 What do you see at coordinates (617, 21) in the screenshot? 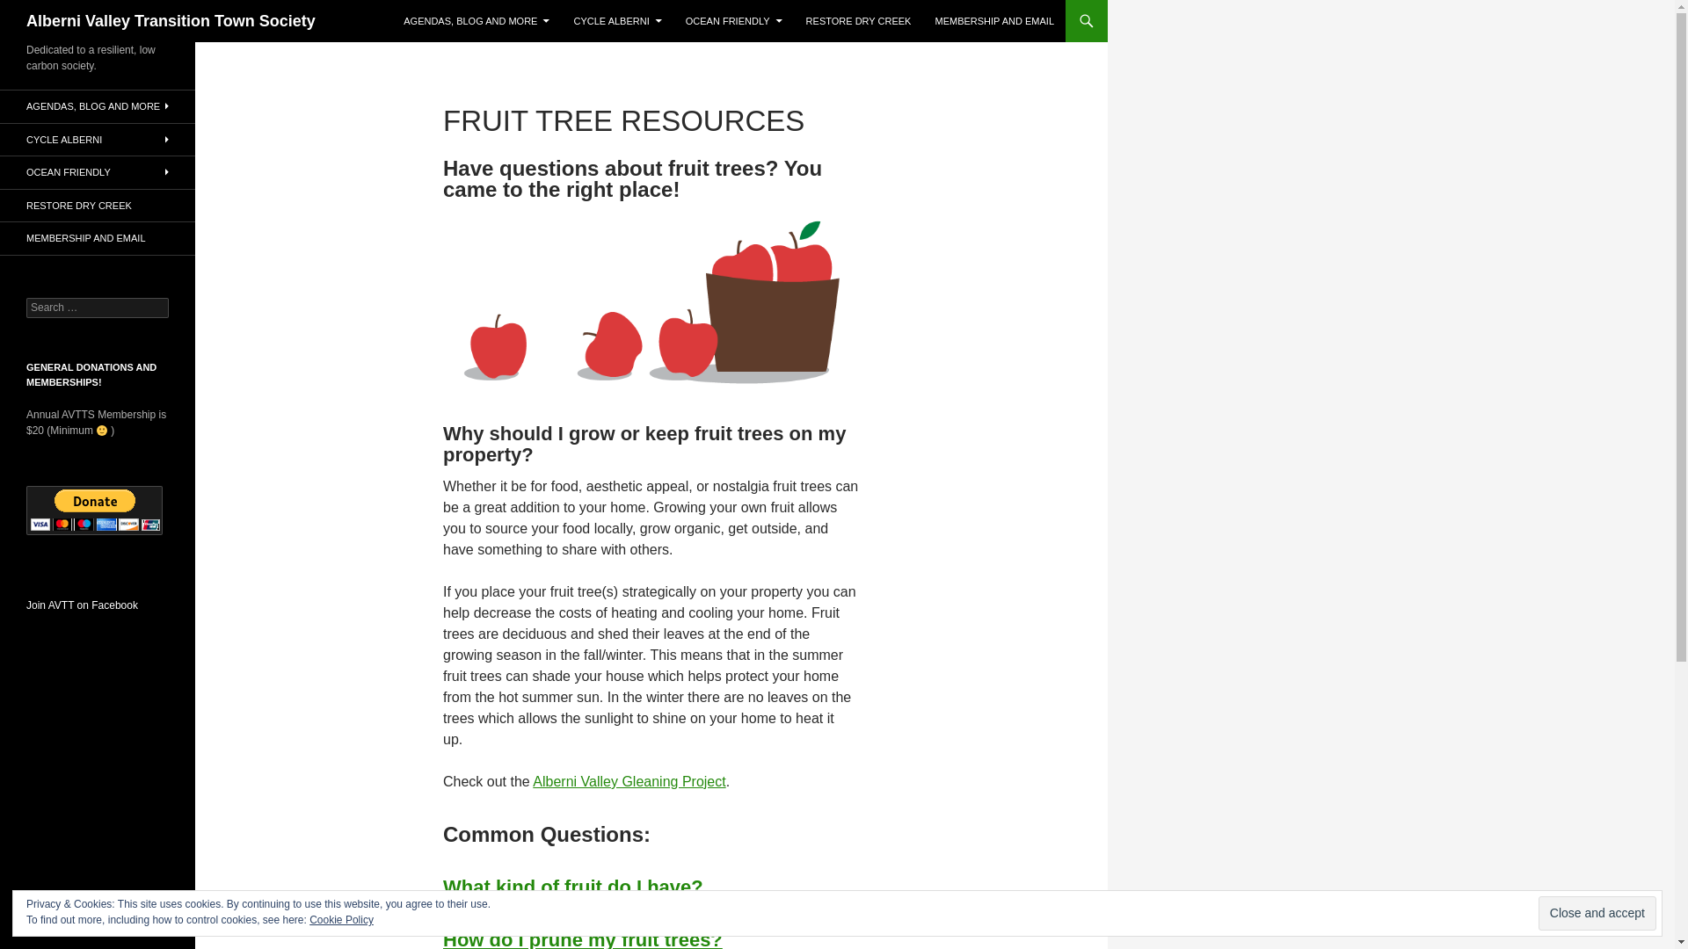
I see `CYCLE ALBERNI` at bounding box center [617, 21].